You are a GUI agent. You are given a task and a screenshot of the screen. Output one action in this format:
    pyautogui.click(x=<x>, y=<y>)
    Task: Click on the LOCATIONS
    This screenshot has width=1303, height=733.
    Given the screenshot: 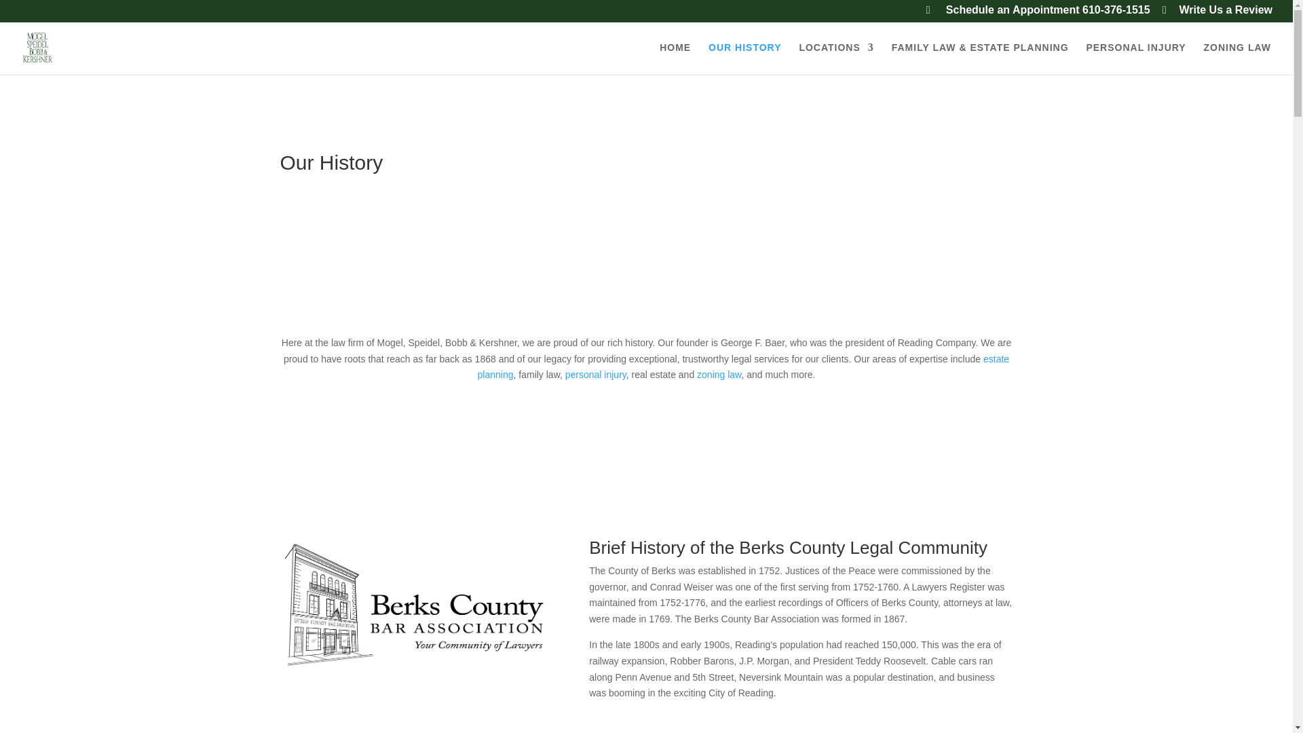 What is the action you would take?
    pyautogui.click(x=835, y=58)
    